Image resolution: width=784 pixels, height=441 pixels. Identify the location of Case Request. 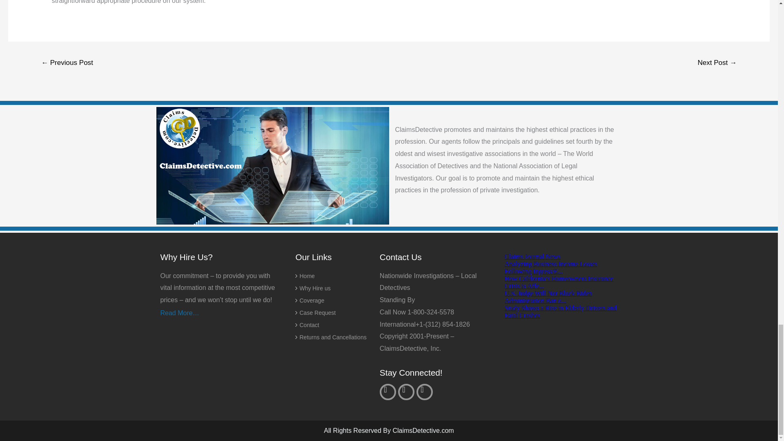
(335, 312).